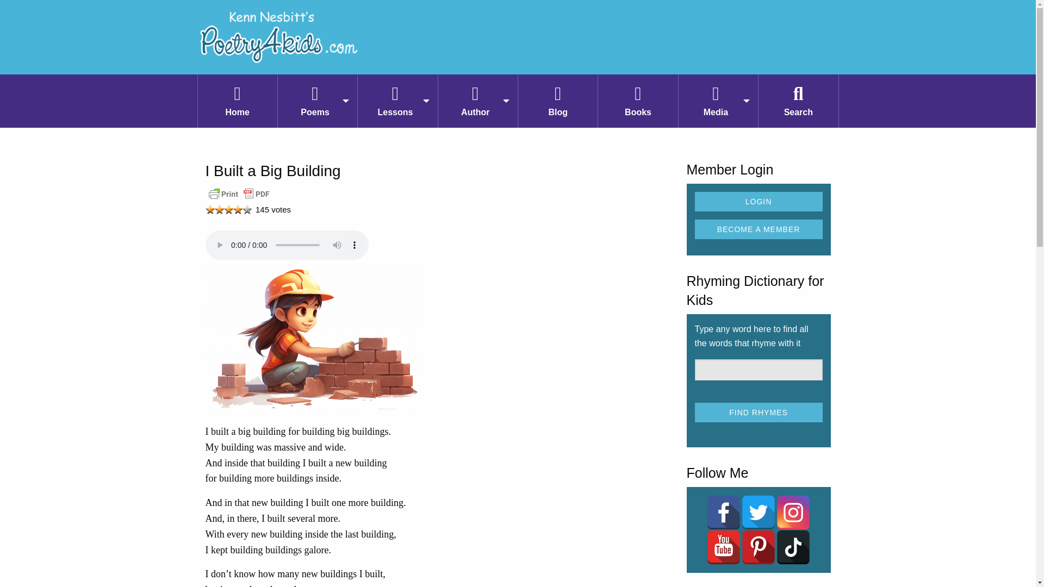 This screenshot has height=587, width=1044. What do you see at coordinates (793, 513) in the screenshot?
I see `Instagram` at bounding box center [793, 513].